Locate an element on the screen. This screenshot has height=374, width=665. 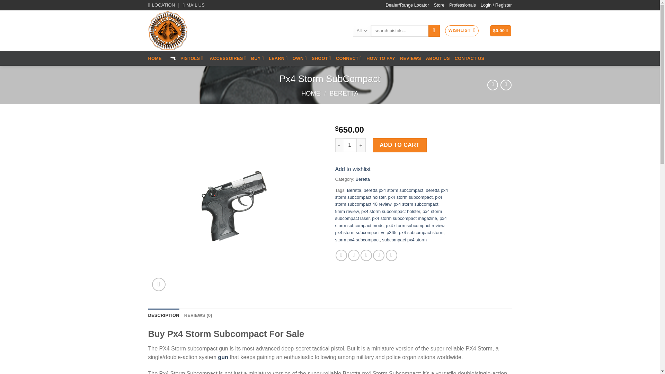
Pin on Pinterest is located at coordinates (379, 255).